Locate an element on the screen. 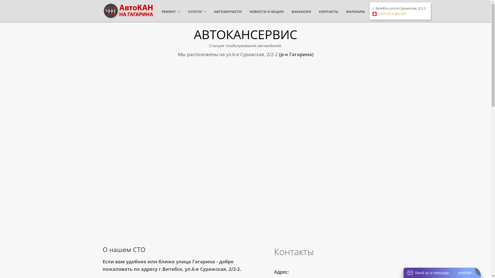  +375 29 5-365-365 is located at coordinates (392, 14).